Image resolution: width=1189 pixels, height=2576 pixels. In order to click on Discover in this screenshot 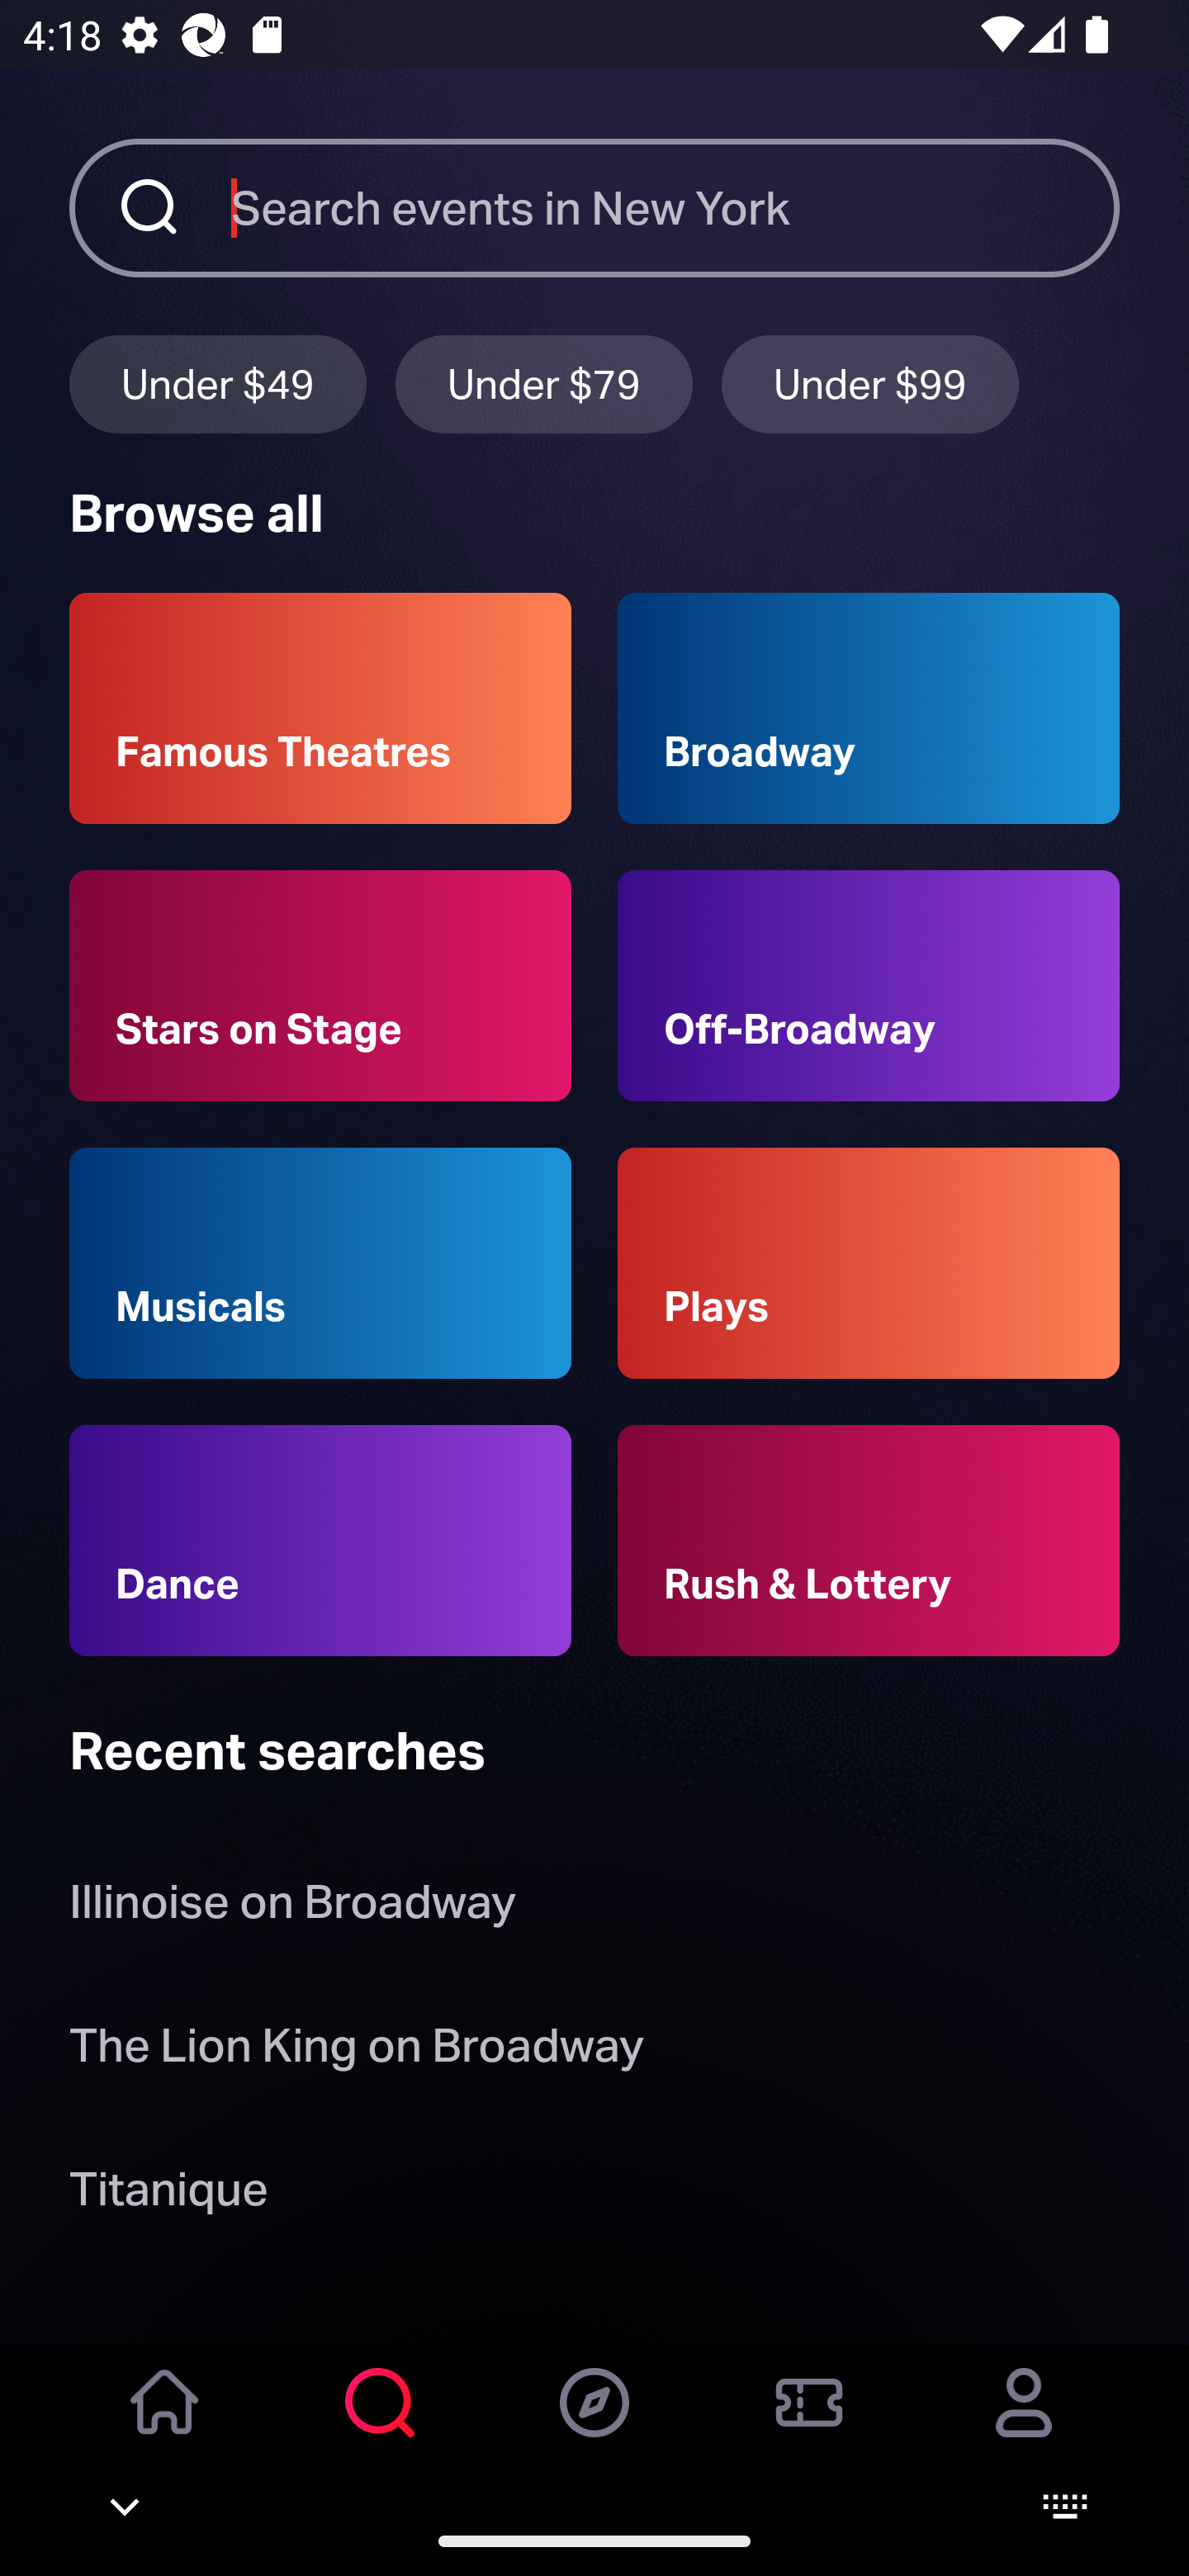, I will do `click(594, 2425)`.